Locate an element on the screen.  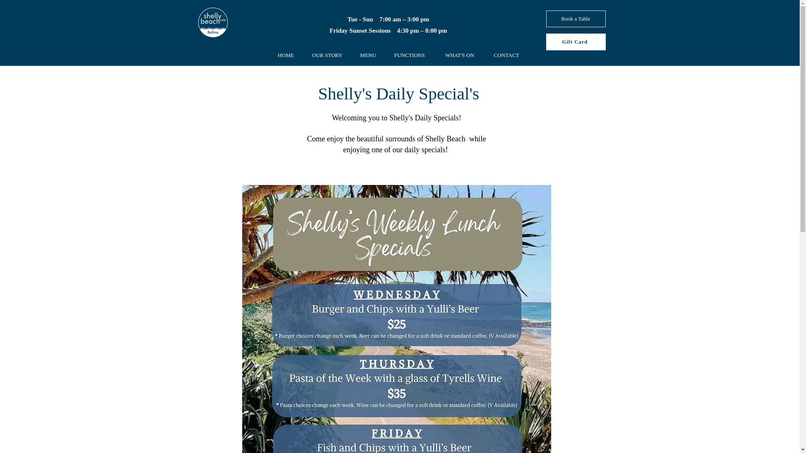
HOME is located at coordinates (286, 55).